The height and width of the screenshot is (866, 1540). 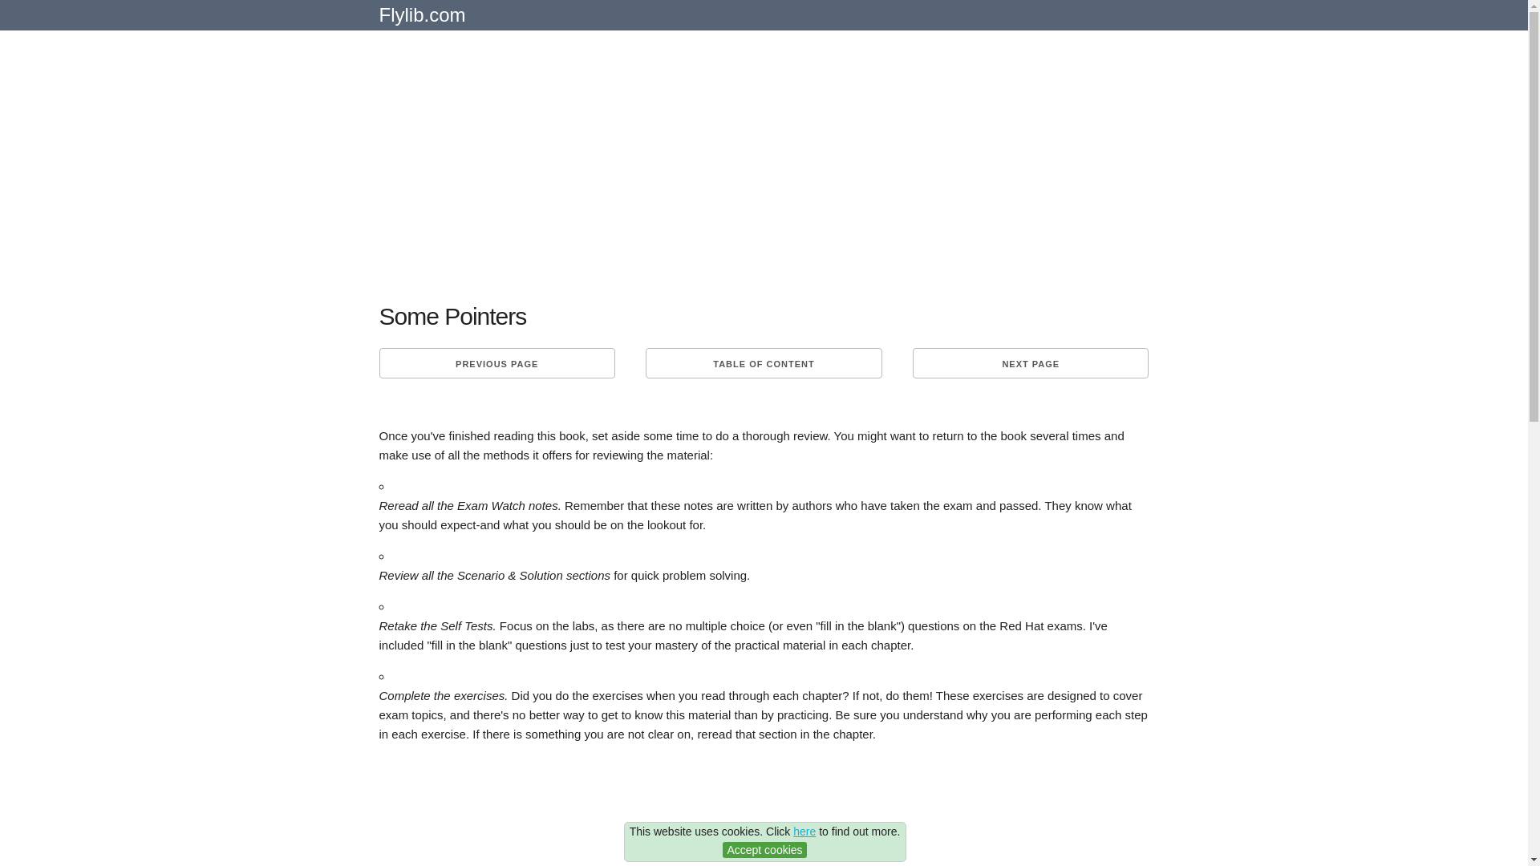 What do you see at coordinates (422, 21) in the screenshot?
I see `Flylib.com` at bounding box center [422, 21].